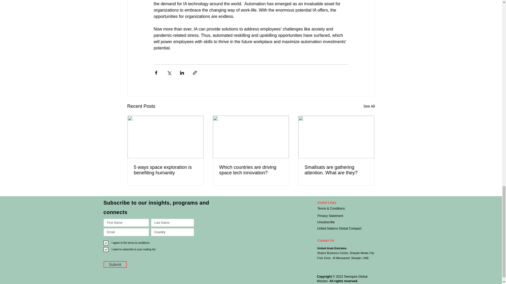 The height and width of the screenshot is (284, 506). Describe the element at coordinates (335, 222) in the screenshot. I see `Unsubscribe` at that location.